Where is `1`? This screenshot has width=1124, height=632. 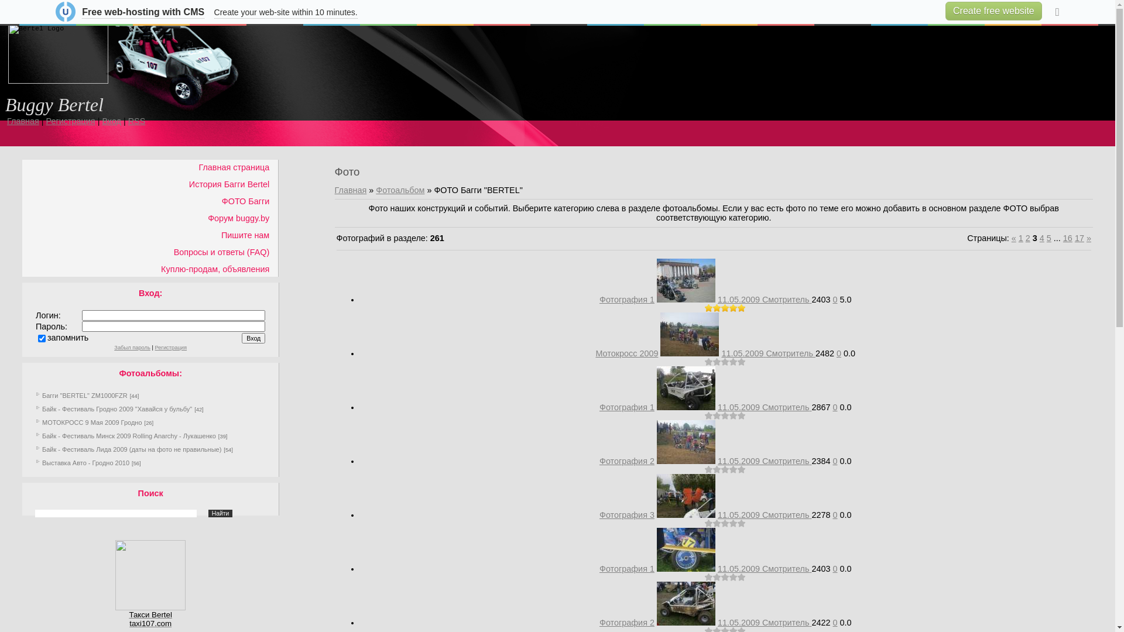
1 is located at coordinates (709, 308).